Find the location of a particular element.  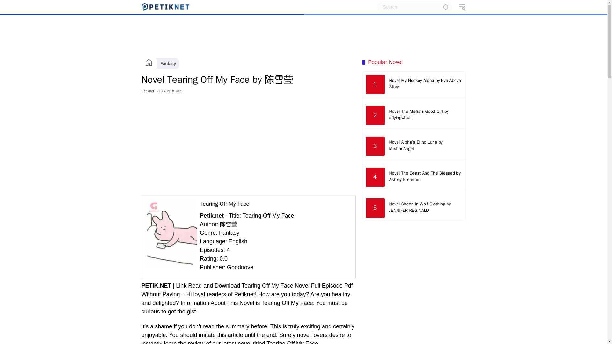

Home is located at coordinates (149, 64).